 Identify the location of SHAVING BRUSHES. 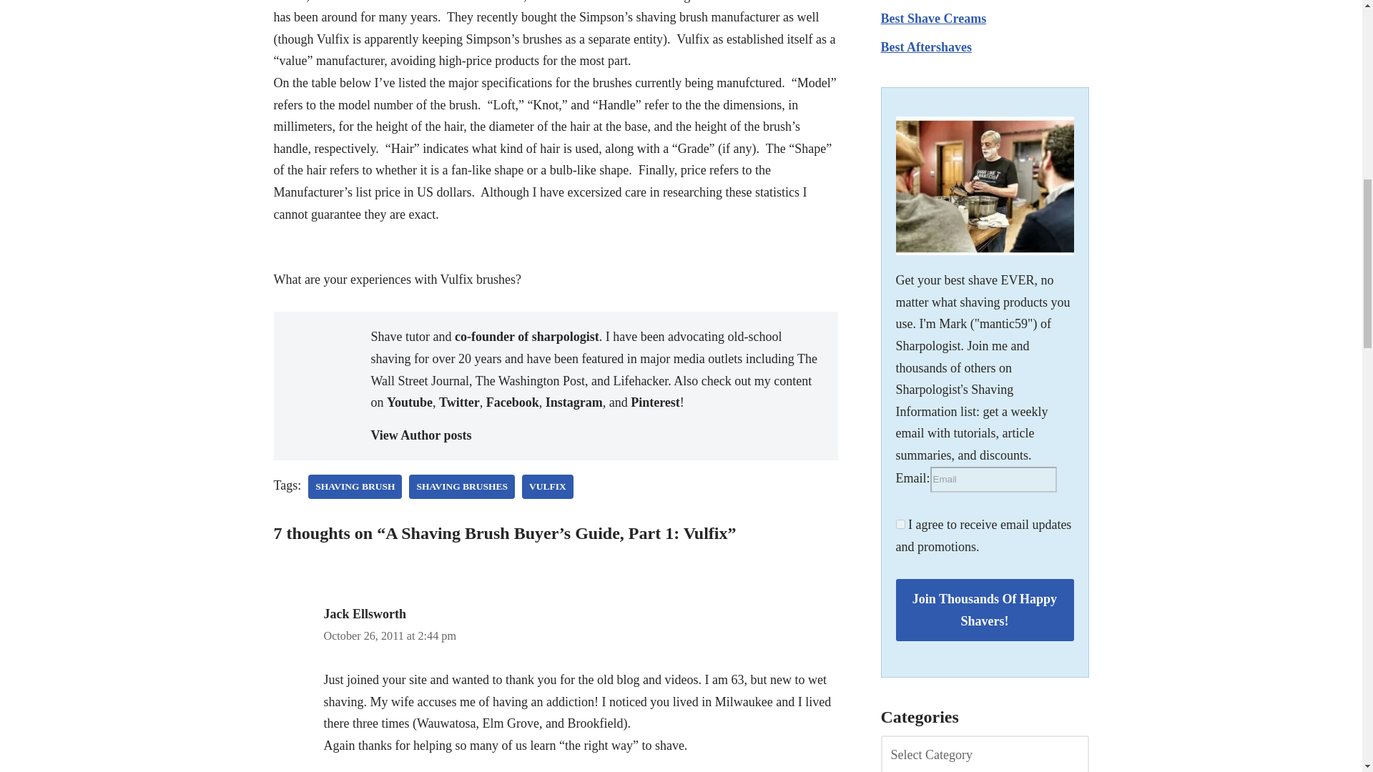
(462, 486).